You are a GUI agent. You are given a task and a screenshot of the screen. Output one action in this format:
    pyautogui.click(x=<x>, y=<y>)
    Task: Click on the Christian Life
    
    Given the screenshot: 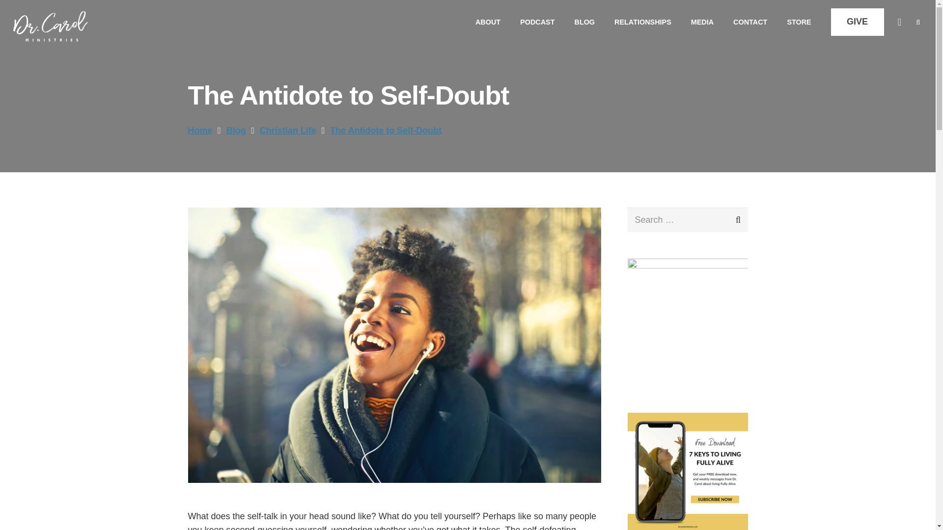 What is the action you would take?
    pyautogui.click(x=288, y=131)
    